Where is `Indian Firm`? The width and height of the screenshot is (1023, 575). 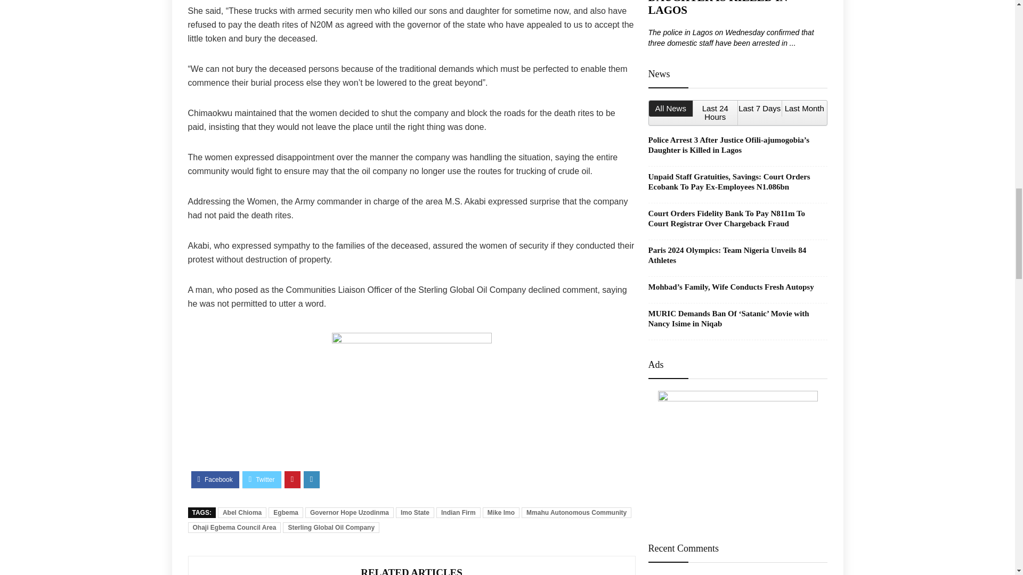 Indian Firm is located at coordinates (458, 512).